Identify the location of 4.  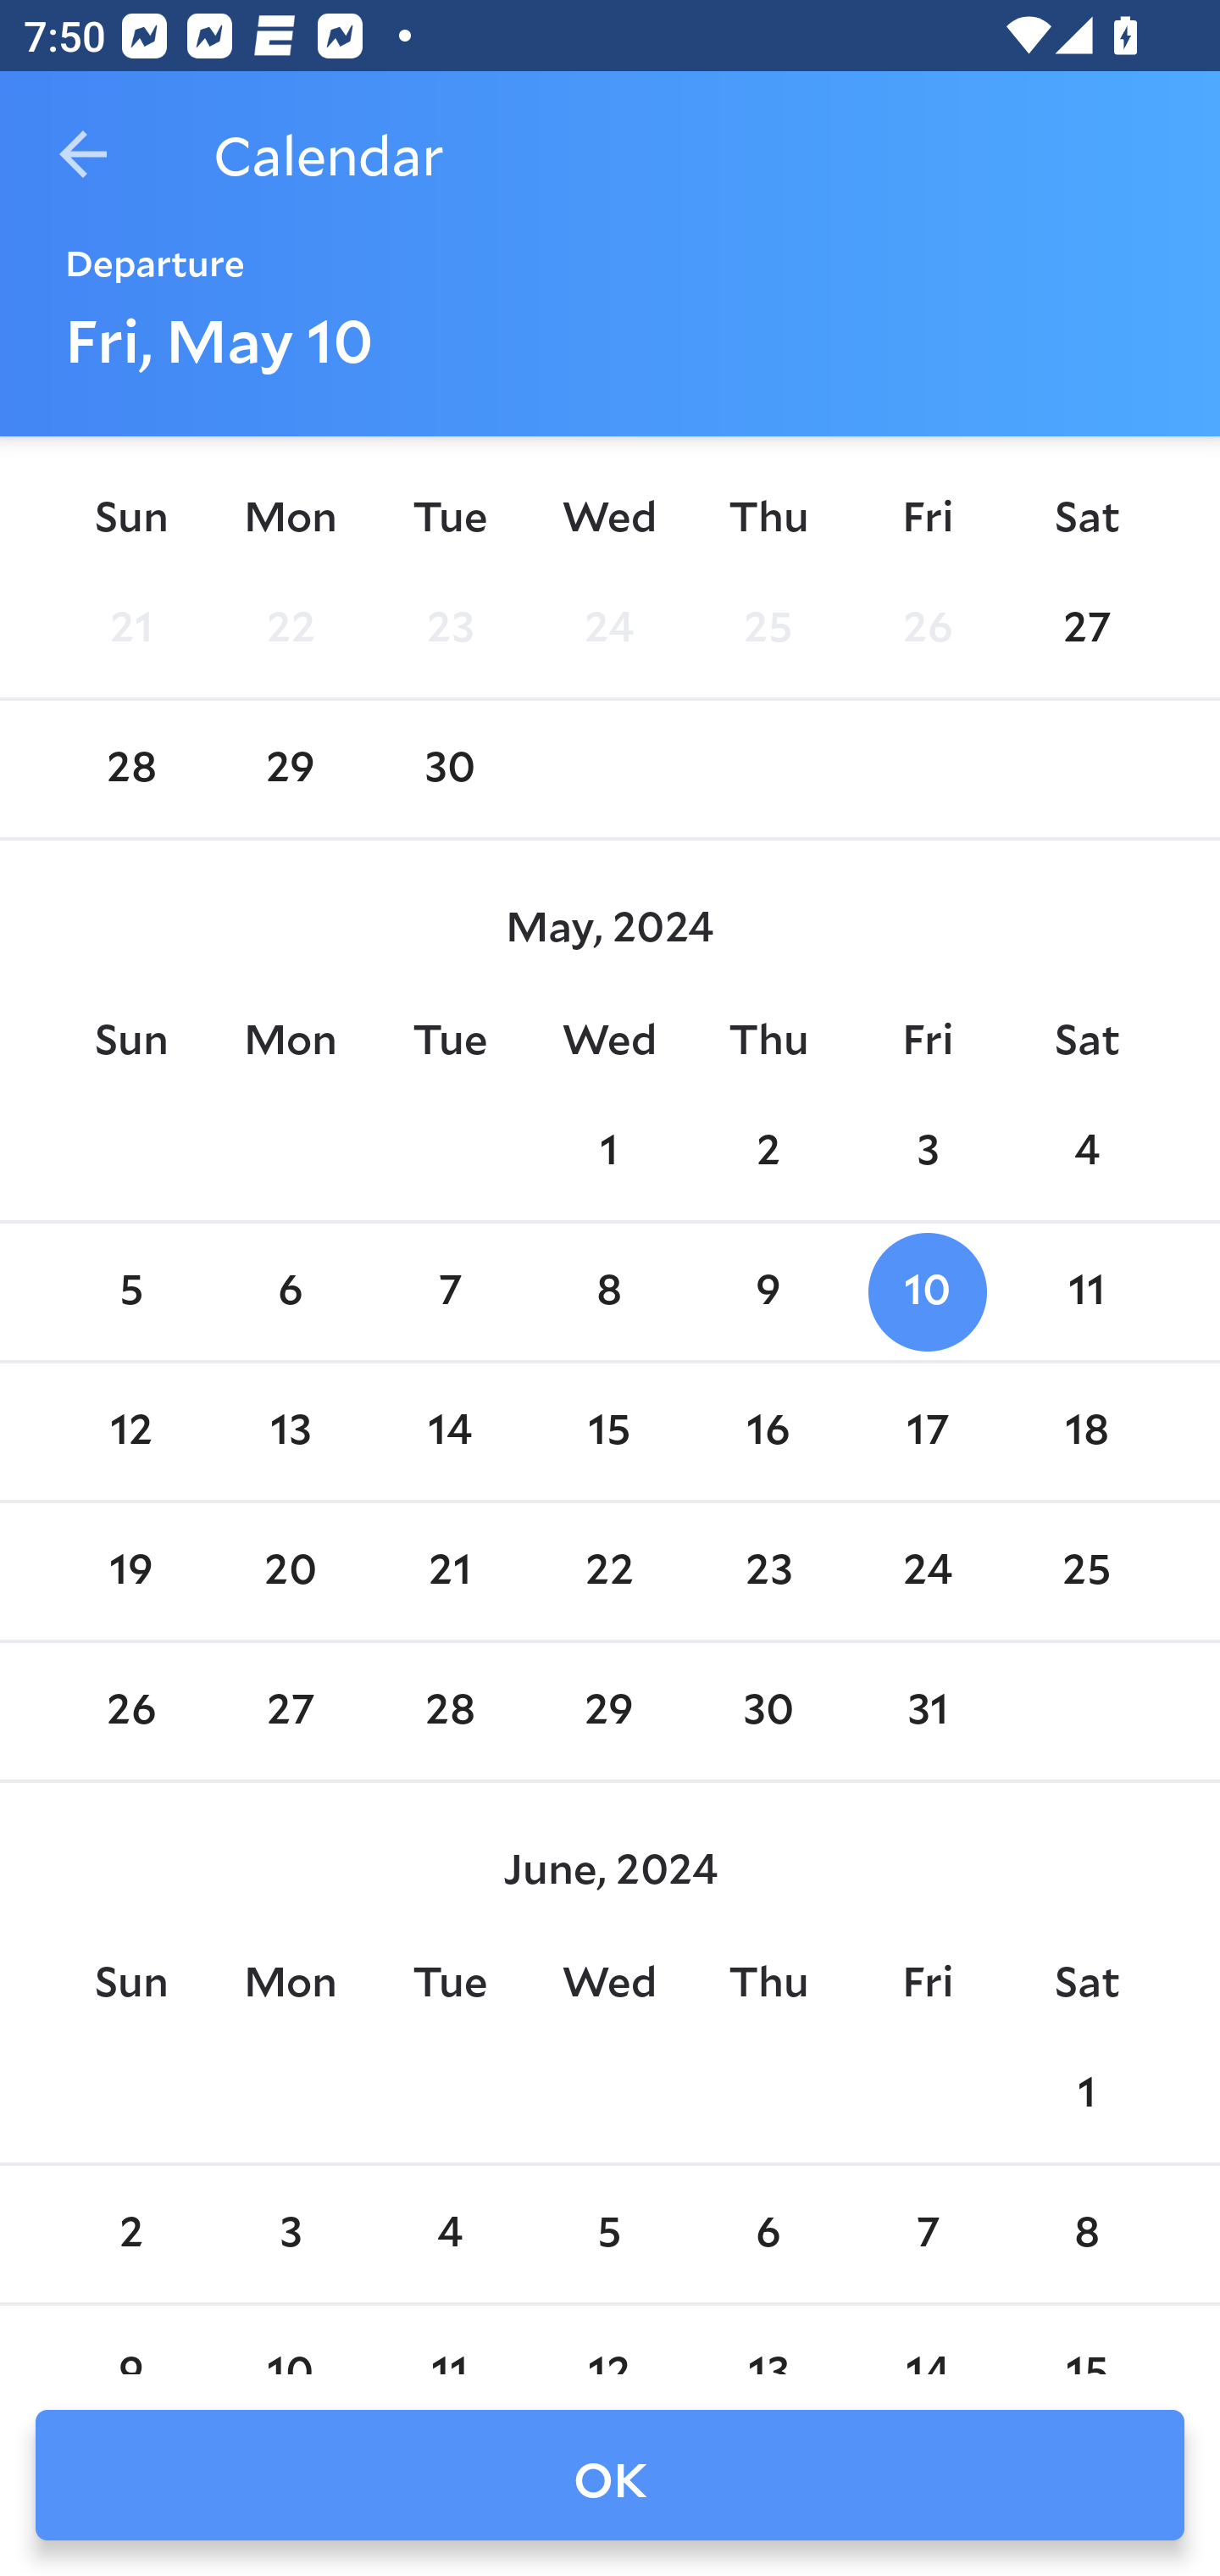
(449, 2233).